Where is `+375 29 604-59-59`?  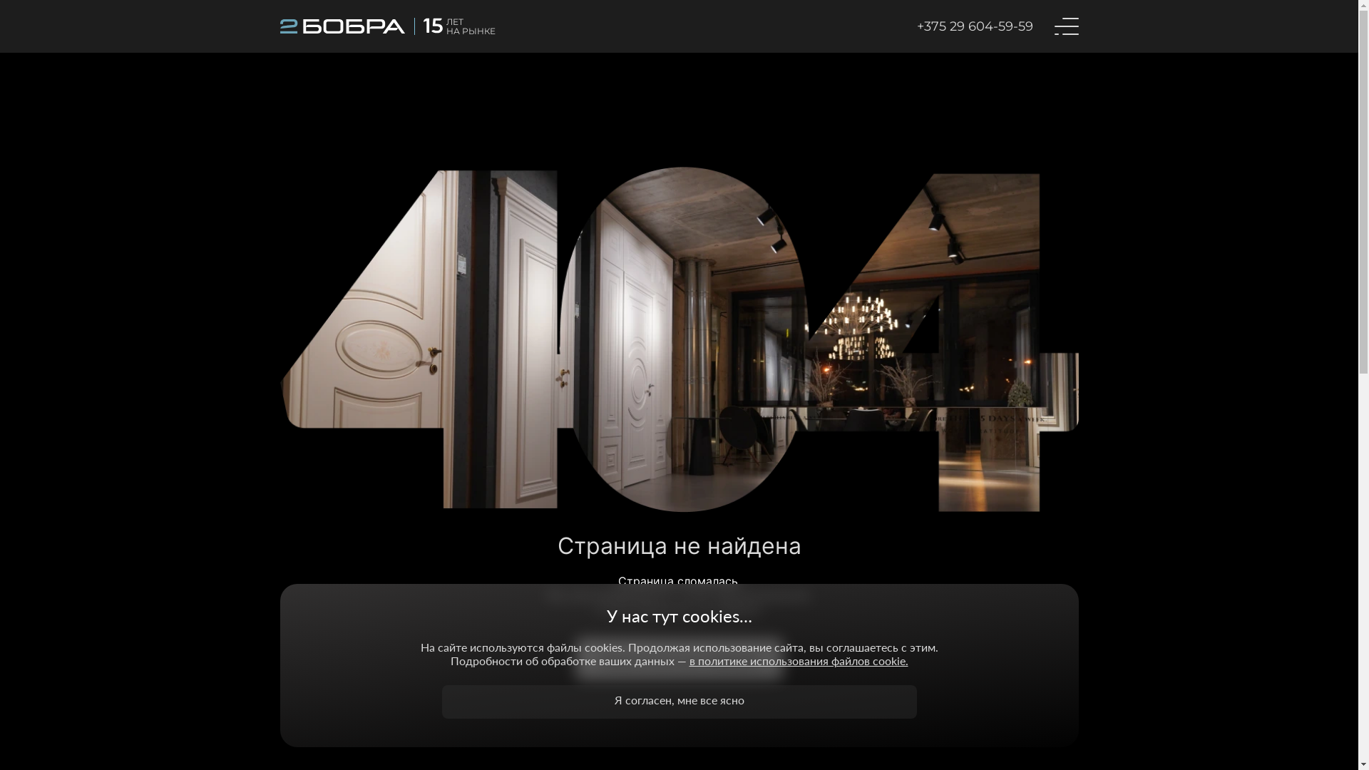 +375 29 604-59-59 is located at coordinates (975, 26).